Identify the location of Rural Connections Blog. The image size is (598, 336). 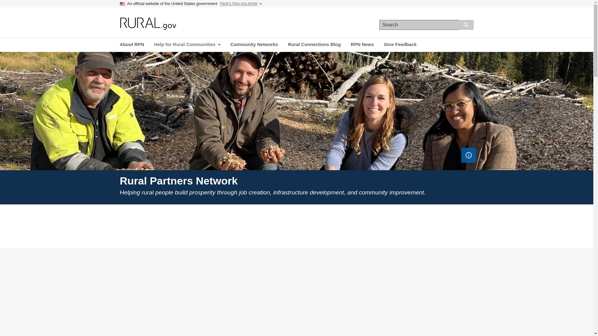
(314, 44).